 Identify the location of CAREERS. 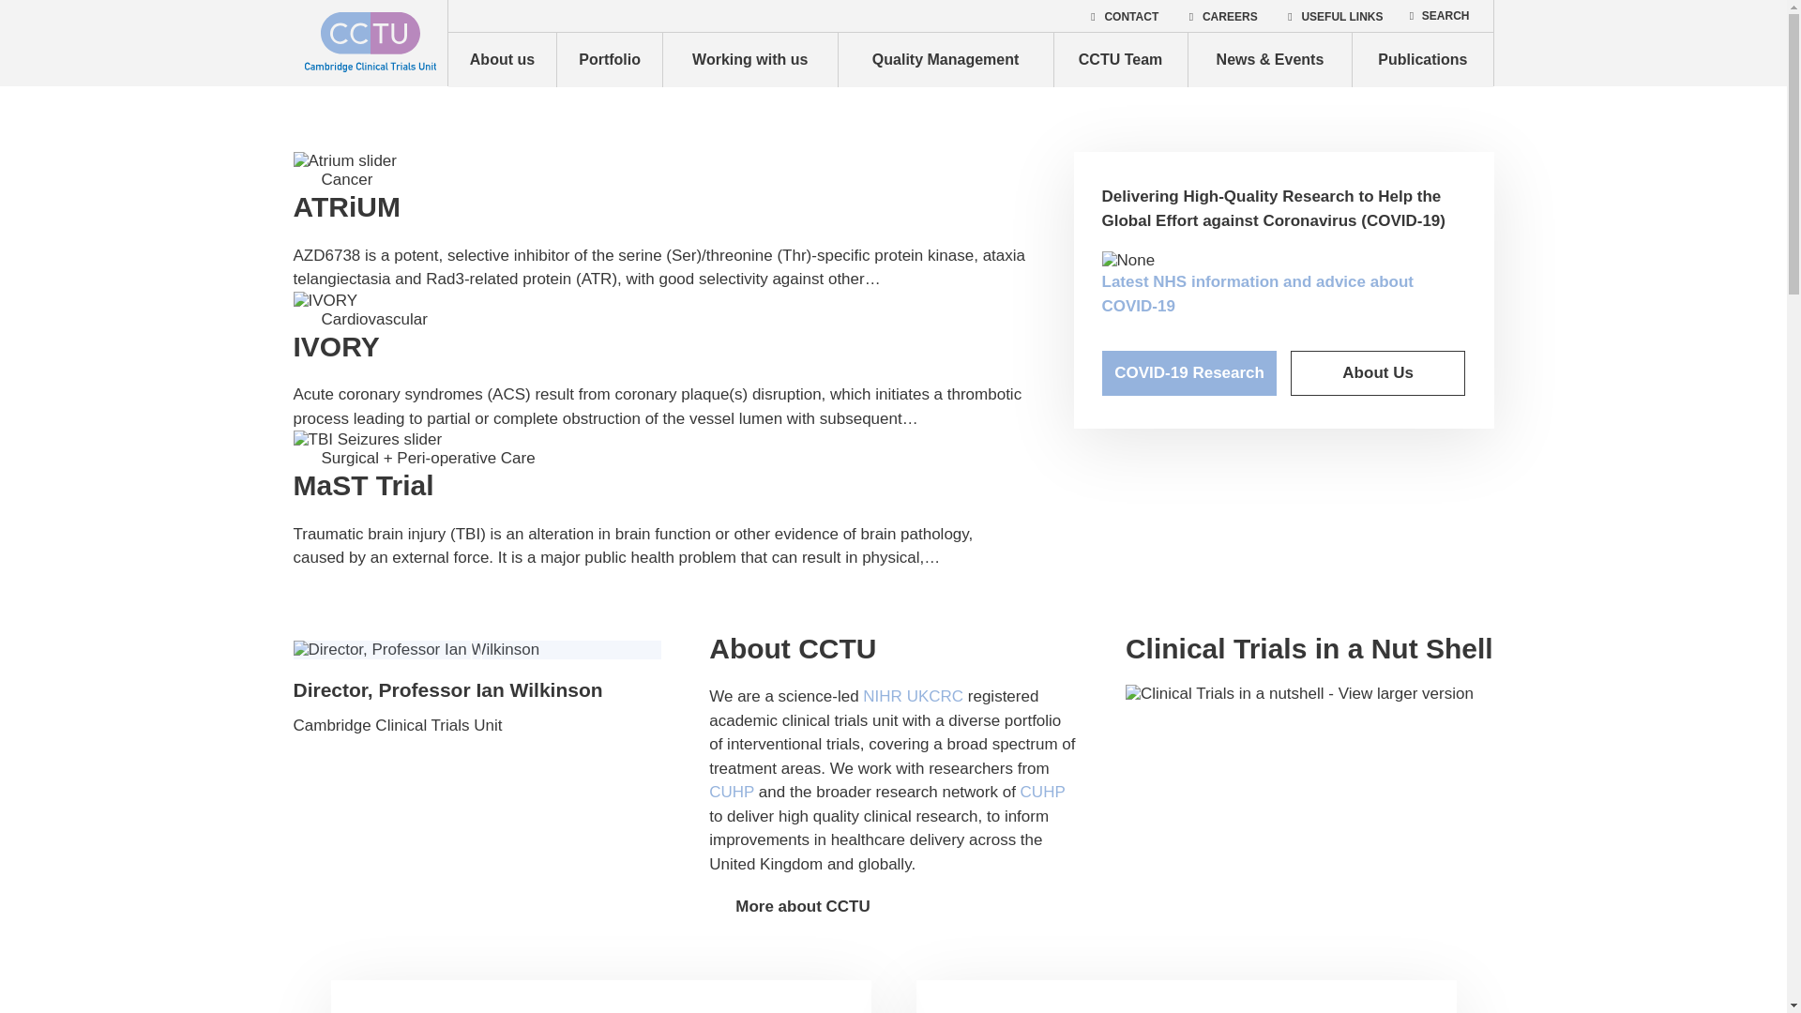
(1221, 16).